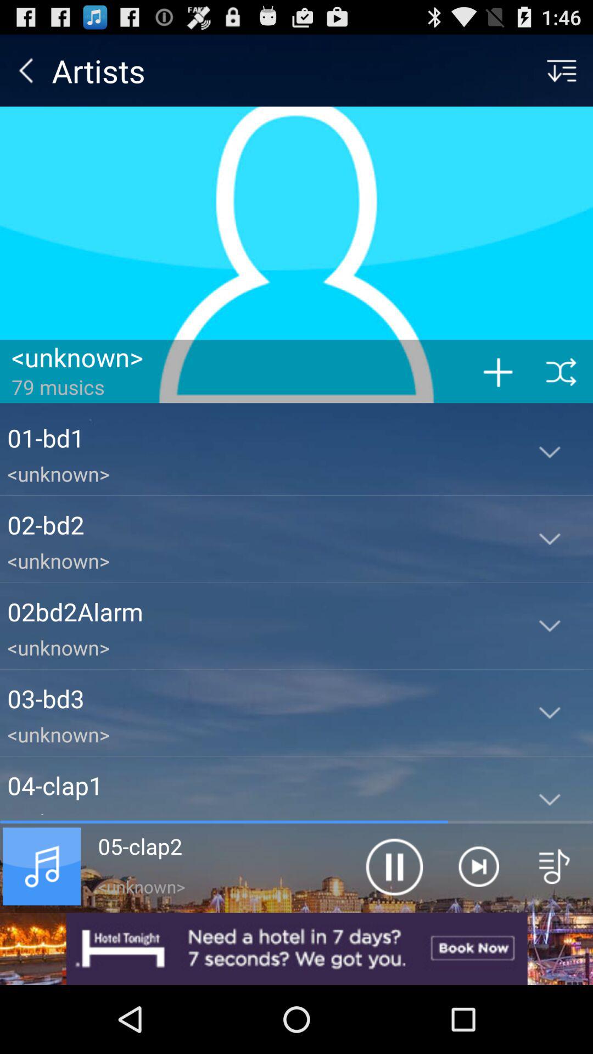 The height and width of the screenshot is (1054, 593). What do you see at coordinates (26, 70) in the screenshot?
I see `press icon at the top left corner` at bounding box center [26, 70].